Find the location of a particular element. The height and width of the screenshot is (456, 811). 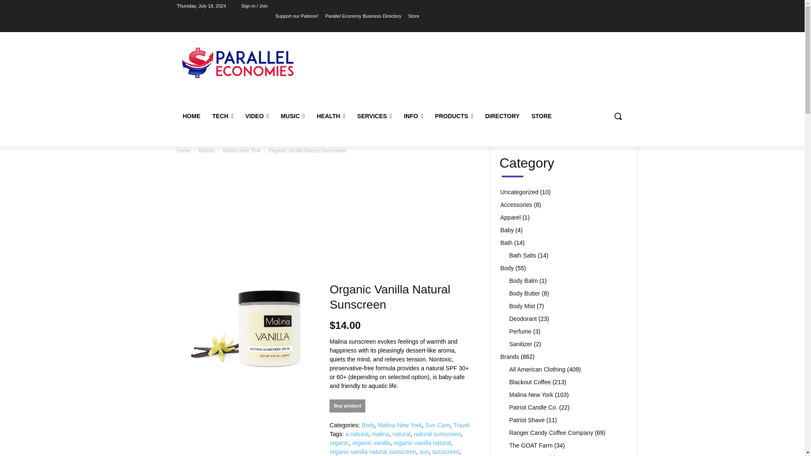

Parallel Economies Logo is located at coordinates (237, 62).